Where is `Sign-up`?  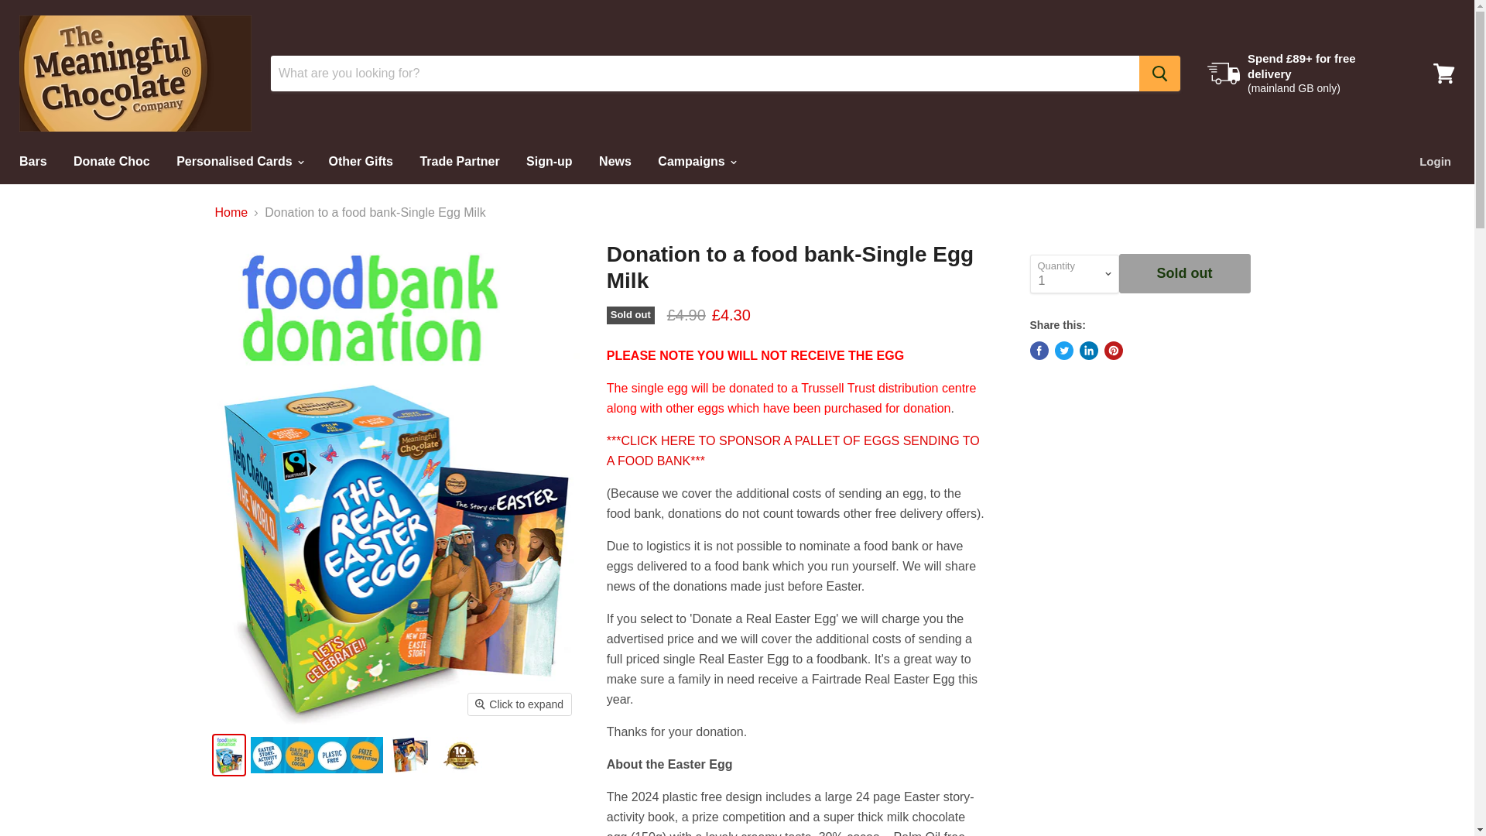
Sign-up is located at coordinates (549, 161).